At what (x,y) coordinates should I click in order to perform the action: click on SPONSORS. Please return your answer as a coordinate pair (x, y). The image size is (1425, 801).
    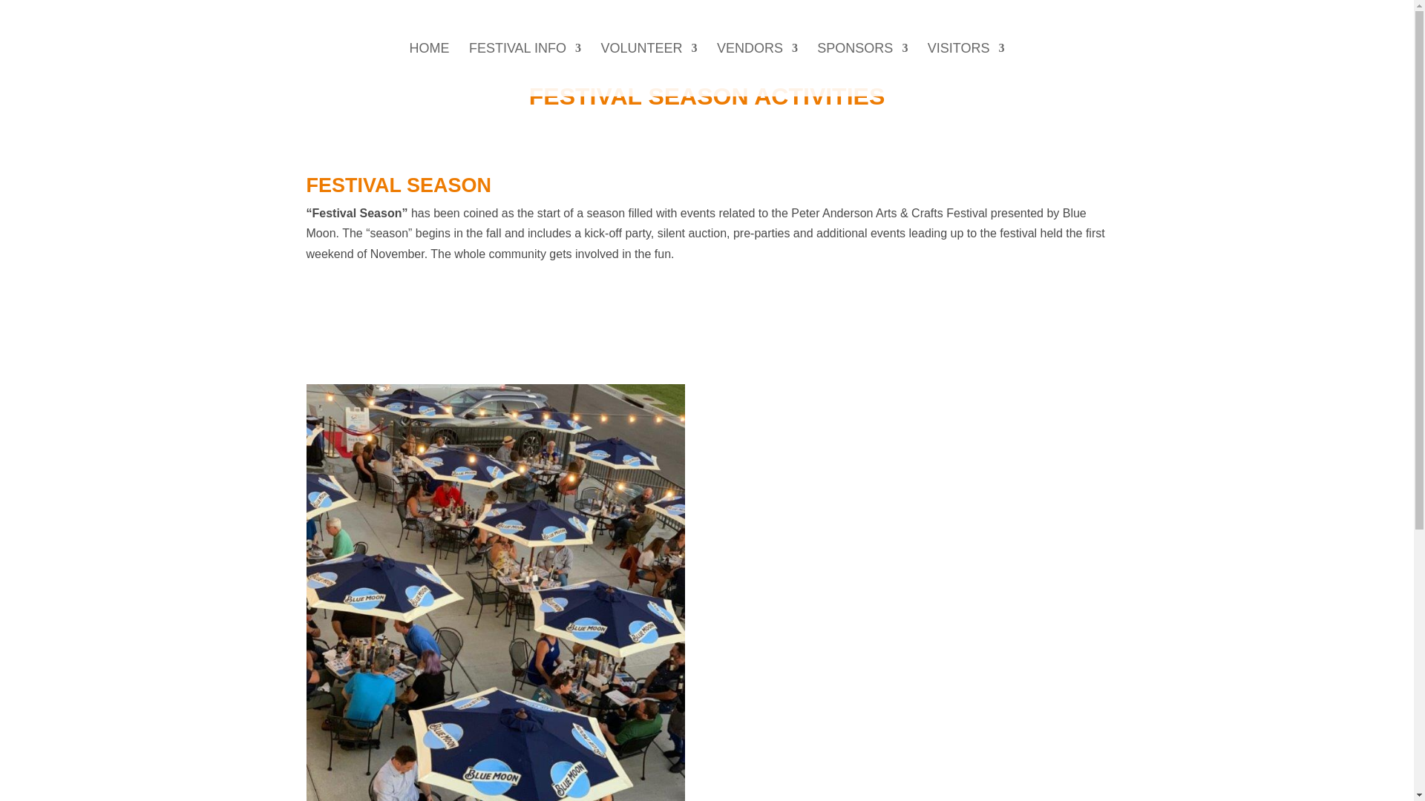
    Looking at the image, I should click on (862, 70).